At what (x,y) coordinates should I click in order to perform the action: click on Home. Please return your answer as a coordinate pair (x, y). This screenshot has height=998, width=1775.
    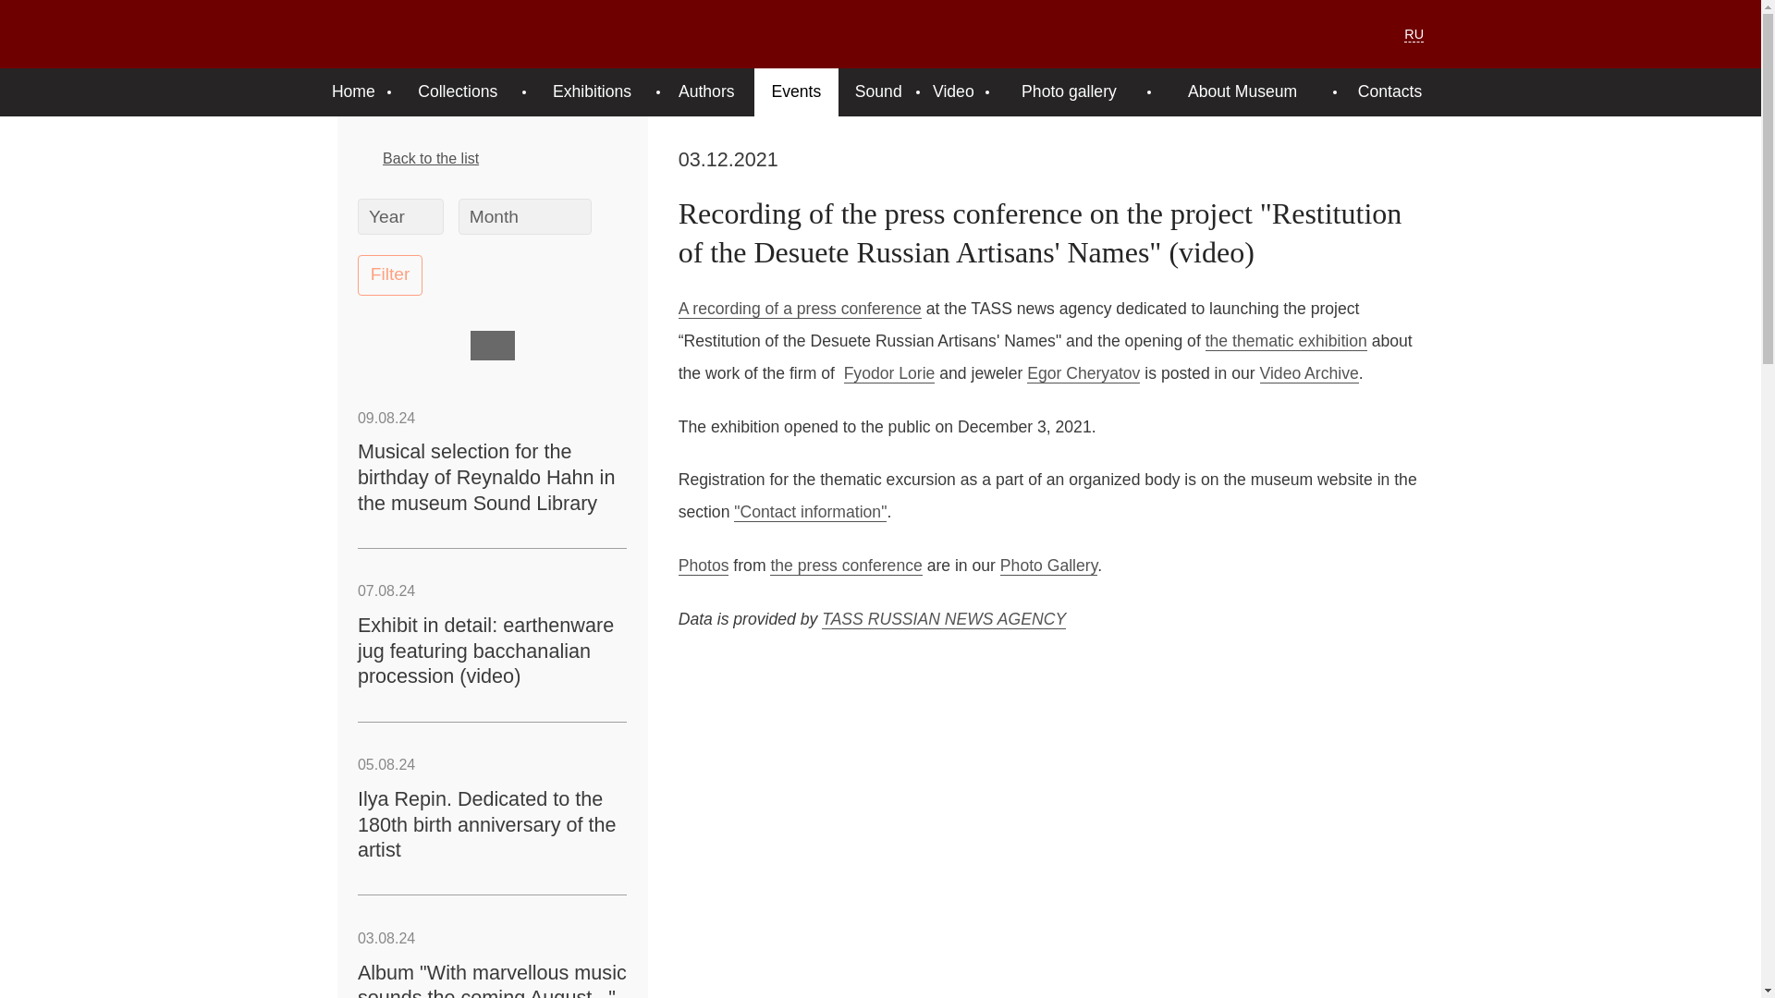
    Looking at the image, I should click on (353, 92).